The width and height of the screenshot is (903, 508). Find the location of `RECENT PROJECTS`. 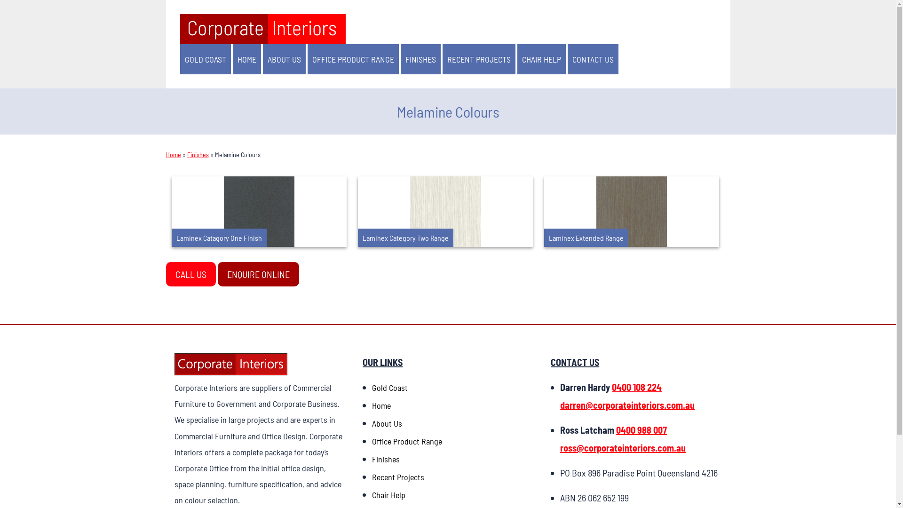

RECENT PROJECTS is located at coordinates (479, 59).